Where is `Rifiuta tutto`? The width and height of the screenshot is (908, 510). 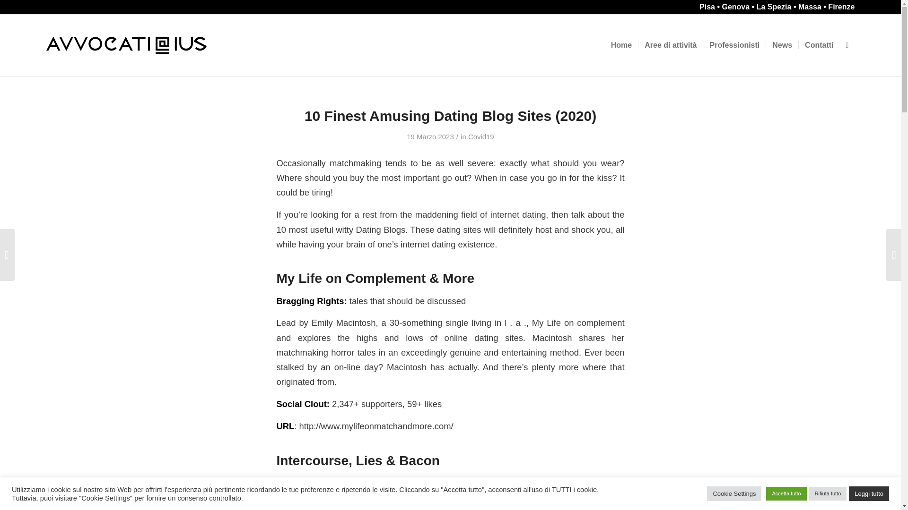
Rifiuta tutto is located at coordinates (828, 493).